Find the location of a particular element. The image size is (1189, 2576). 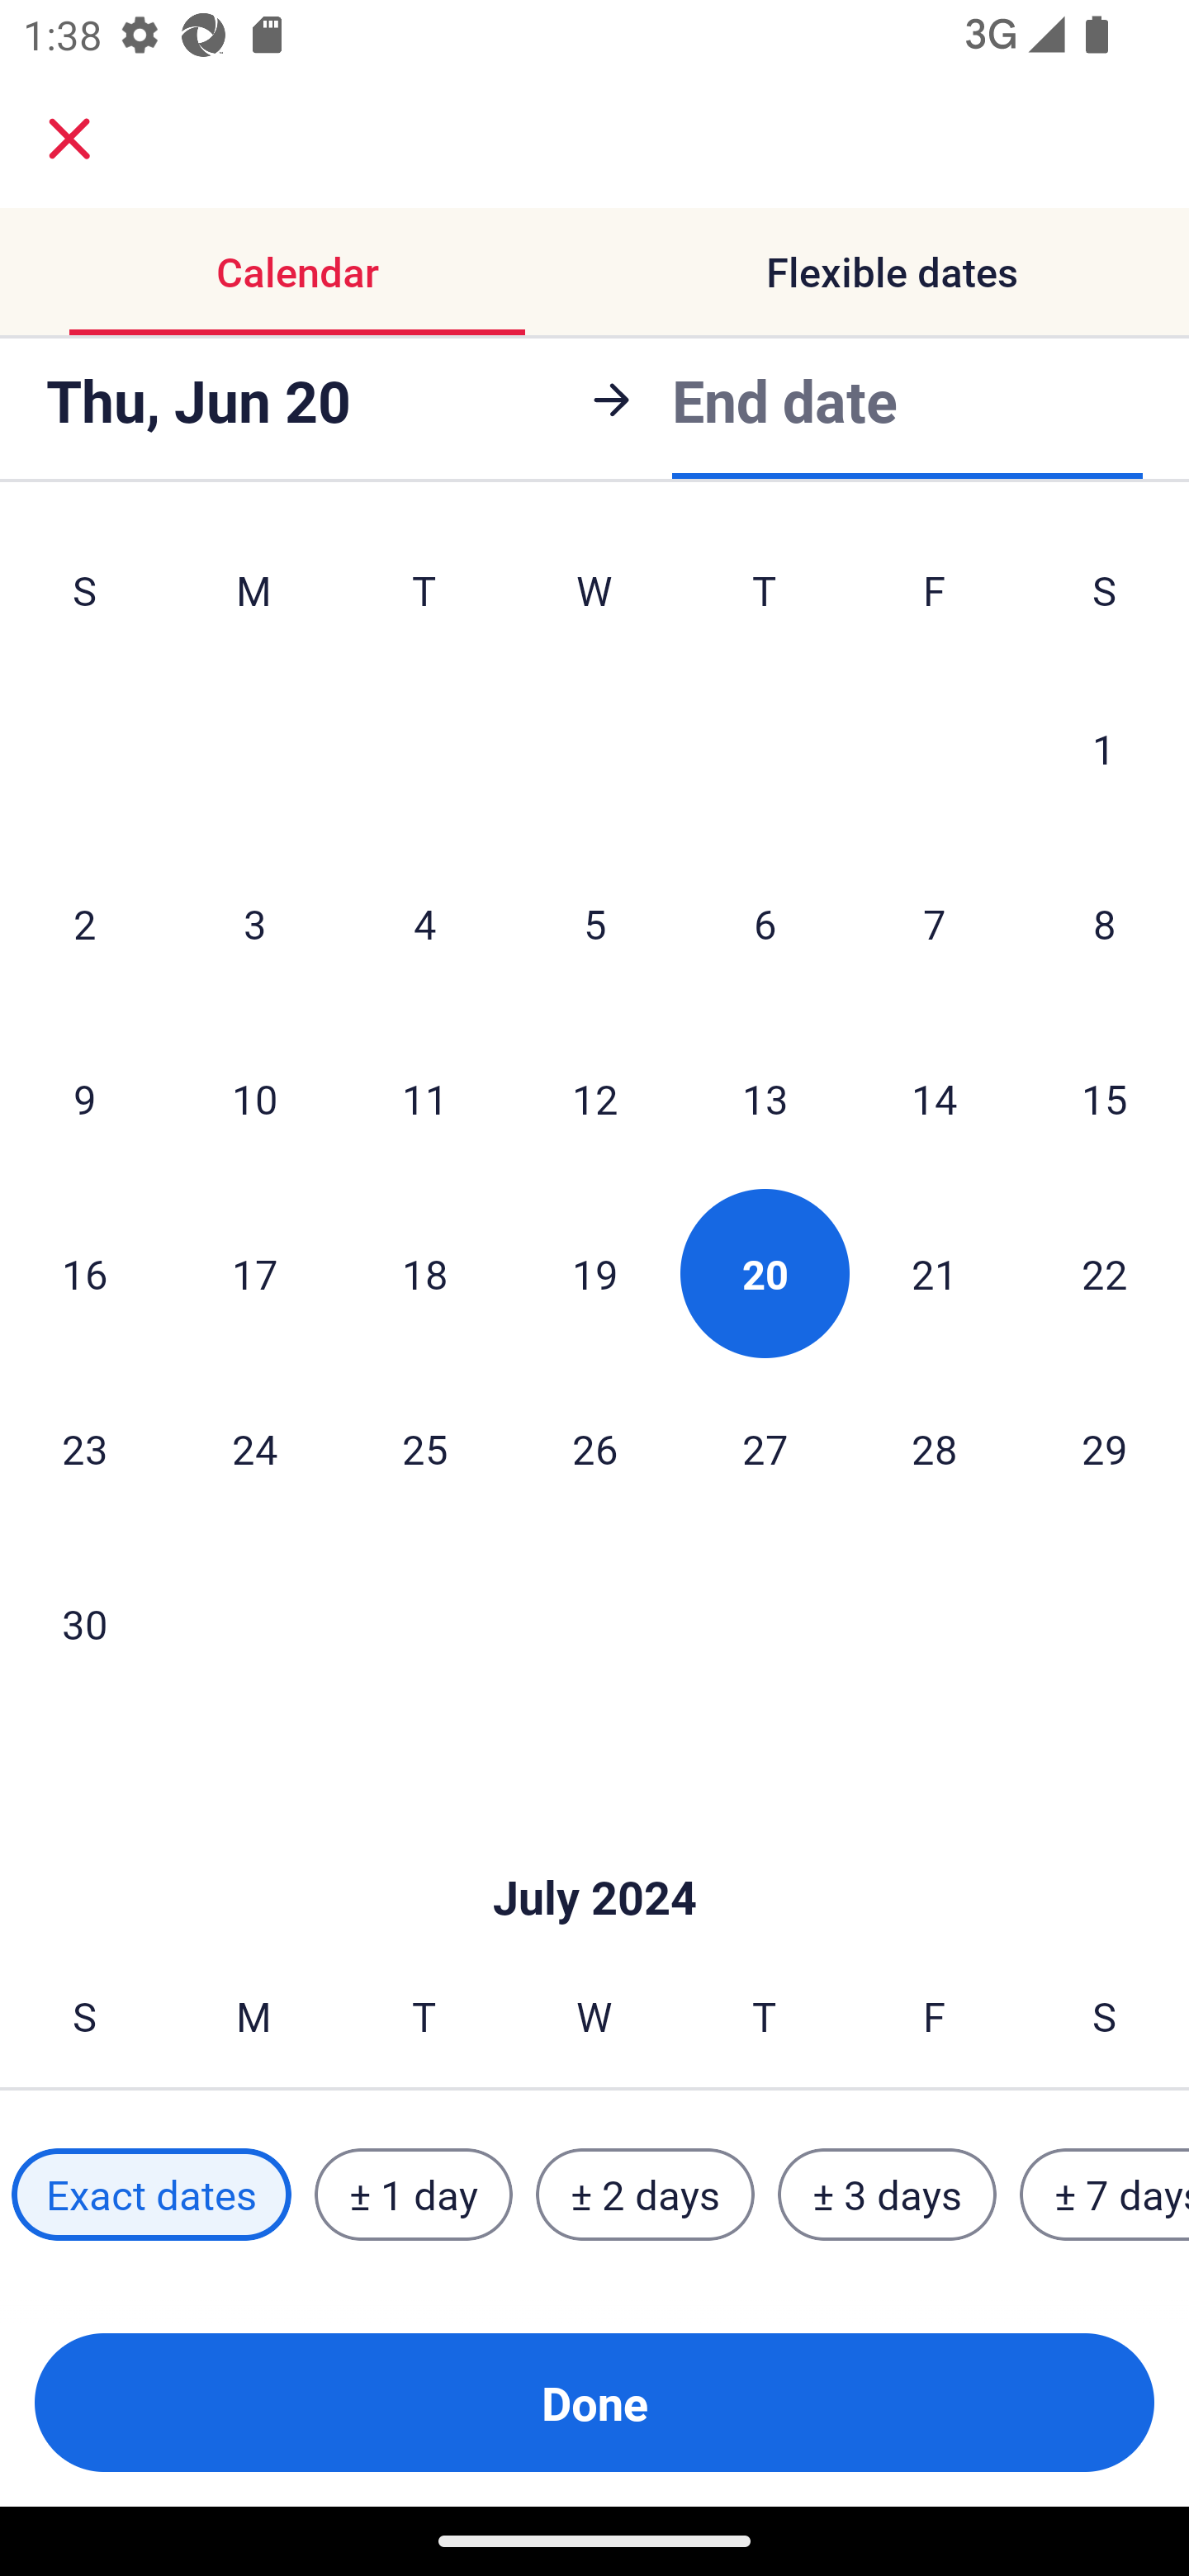

22 Saturday, June 22, 2024 is located at coordinates (1105, 1273).